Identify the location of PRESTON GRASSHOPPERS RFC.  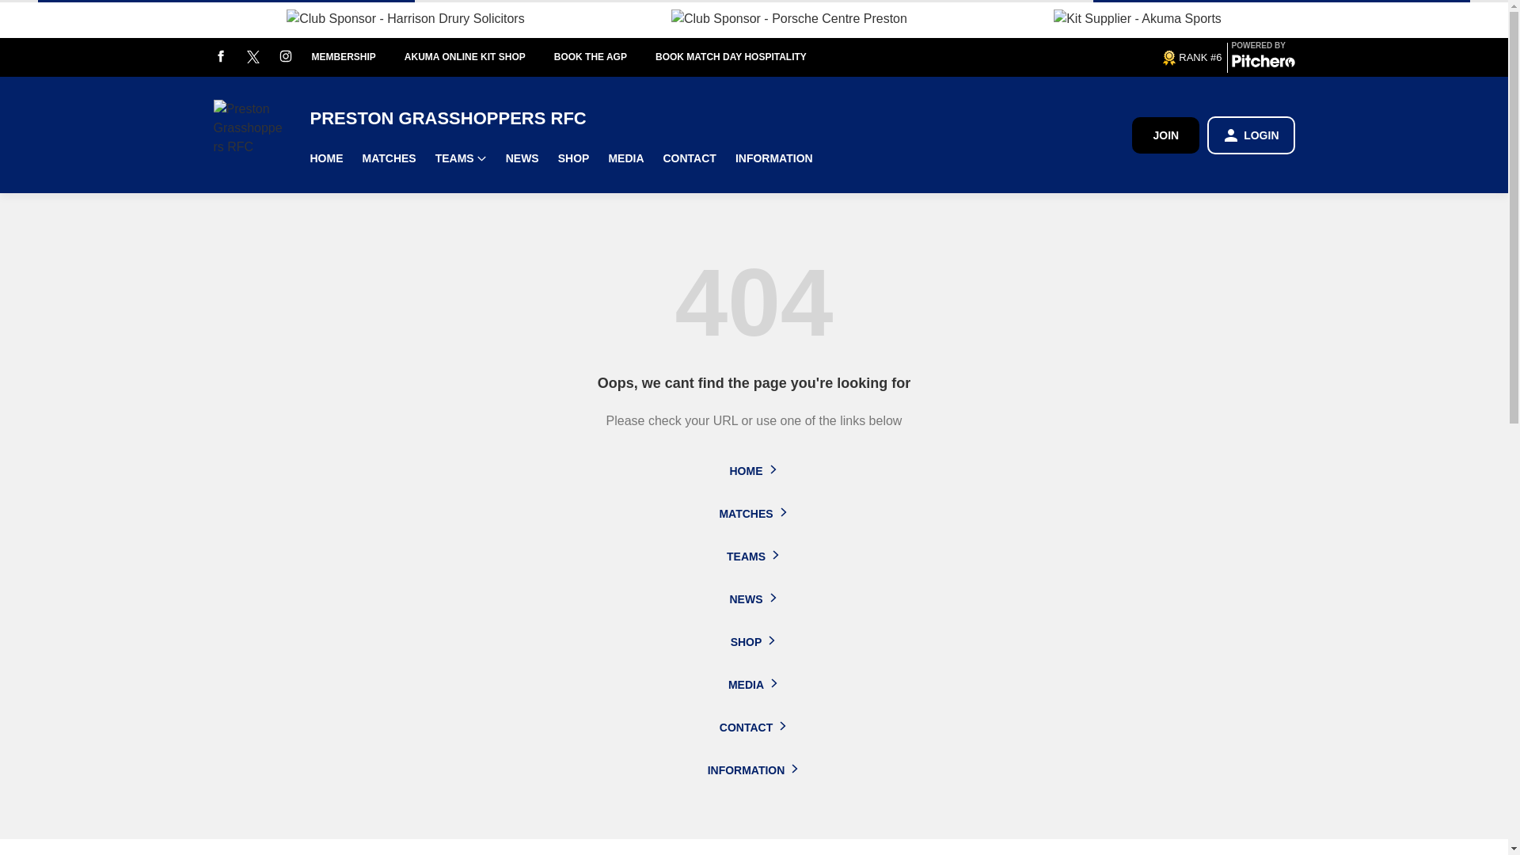
(720, 119).